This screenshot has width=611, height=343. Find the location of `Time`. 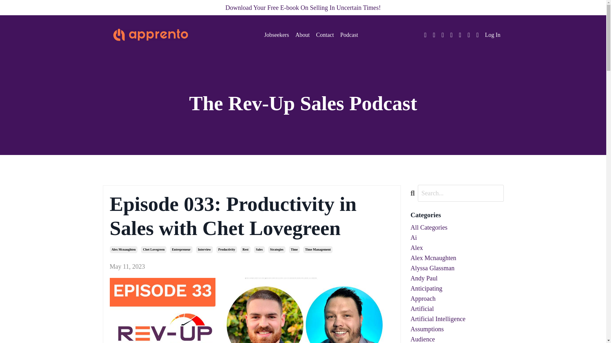

Time is located at coordinates (294, 250).